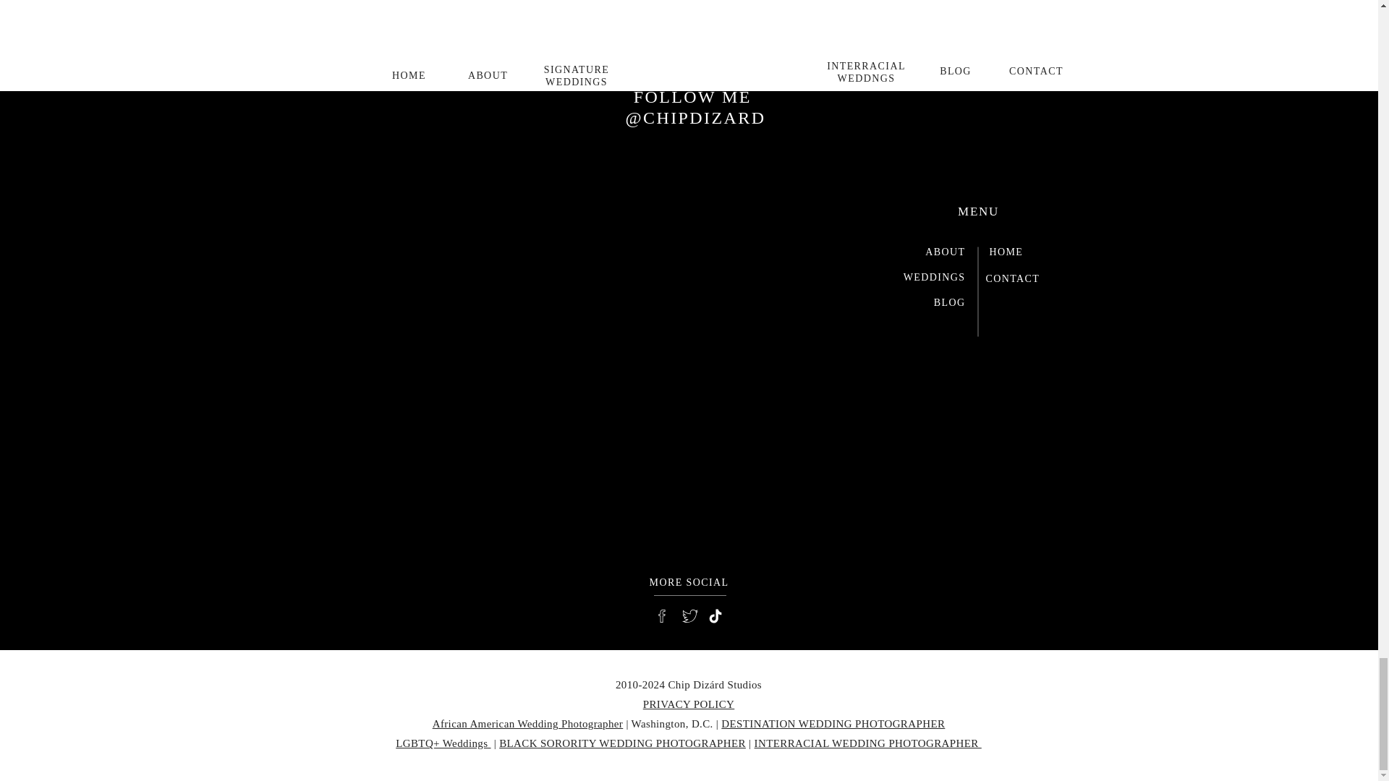 Image resolution: width=1389 pixels, height=781 pixels. Describe the element at coordinates (622, 743) in the screenshot. I see `BLACK SORORITY WEDDING PHOTOGRAPHER` at that location.